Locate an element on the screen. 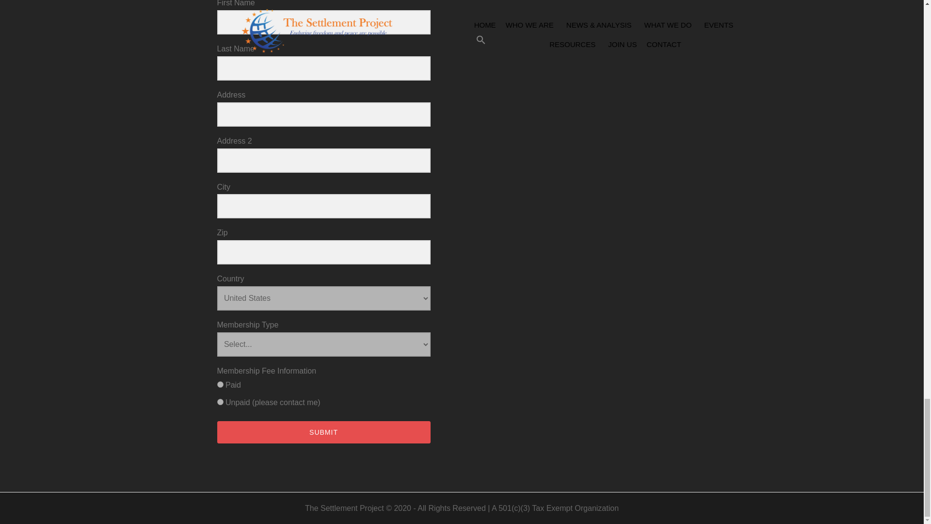 This screenshot has height=524, width=931. Paid is located at coordinates (220, 384).